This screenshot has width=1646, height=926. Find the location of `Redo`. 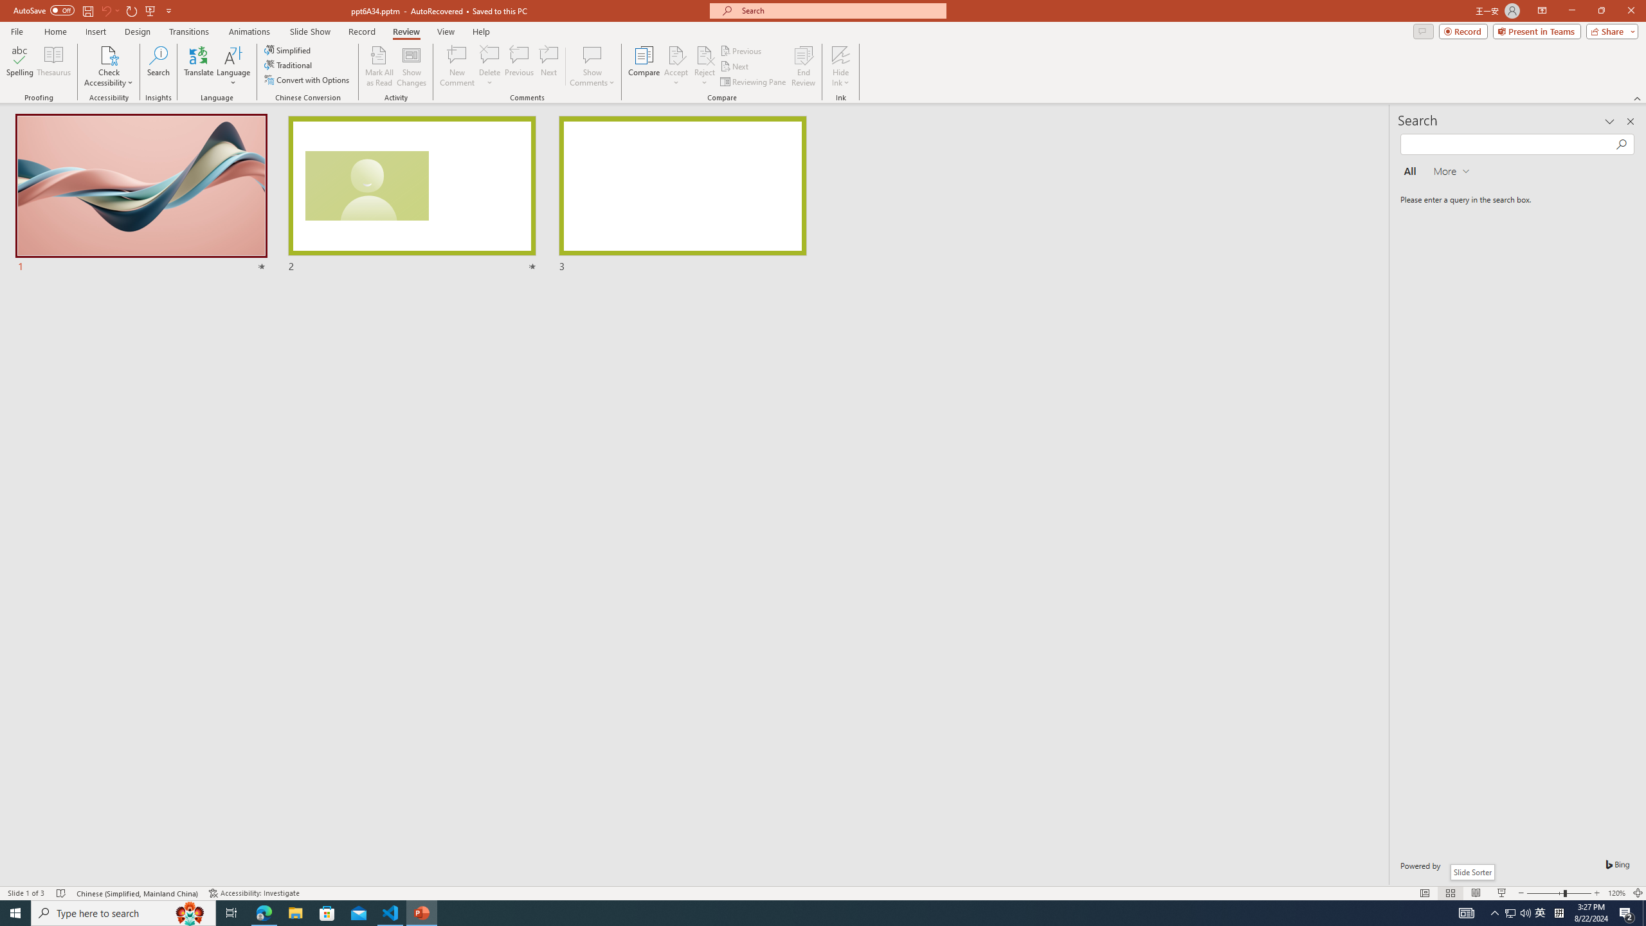

Redo is located at coordinates (132, 10).